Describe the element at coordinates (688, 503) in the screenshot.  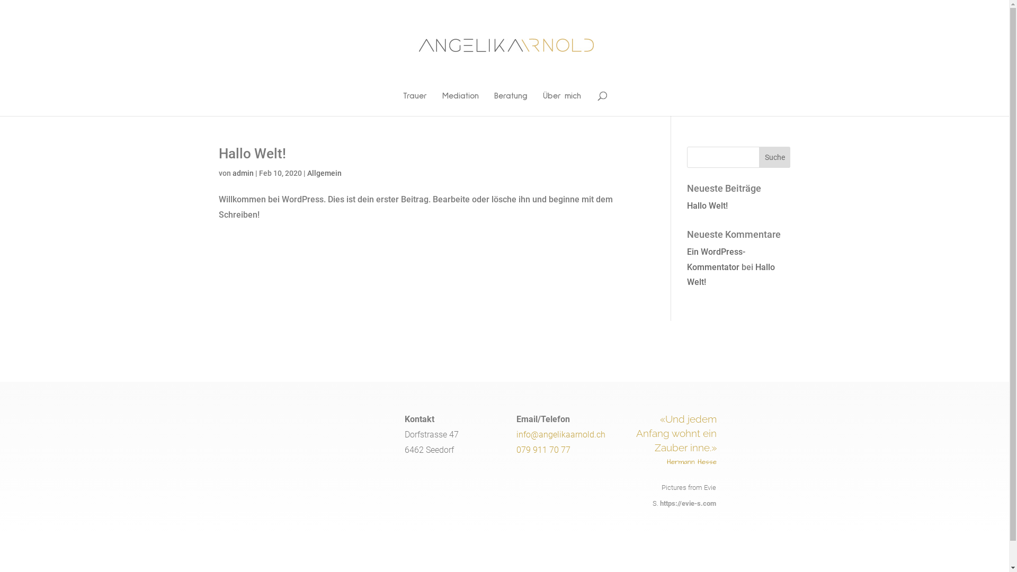
I see ` https://evie-s.com` at that location.